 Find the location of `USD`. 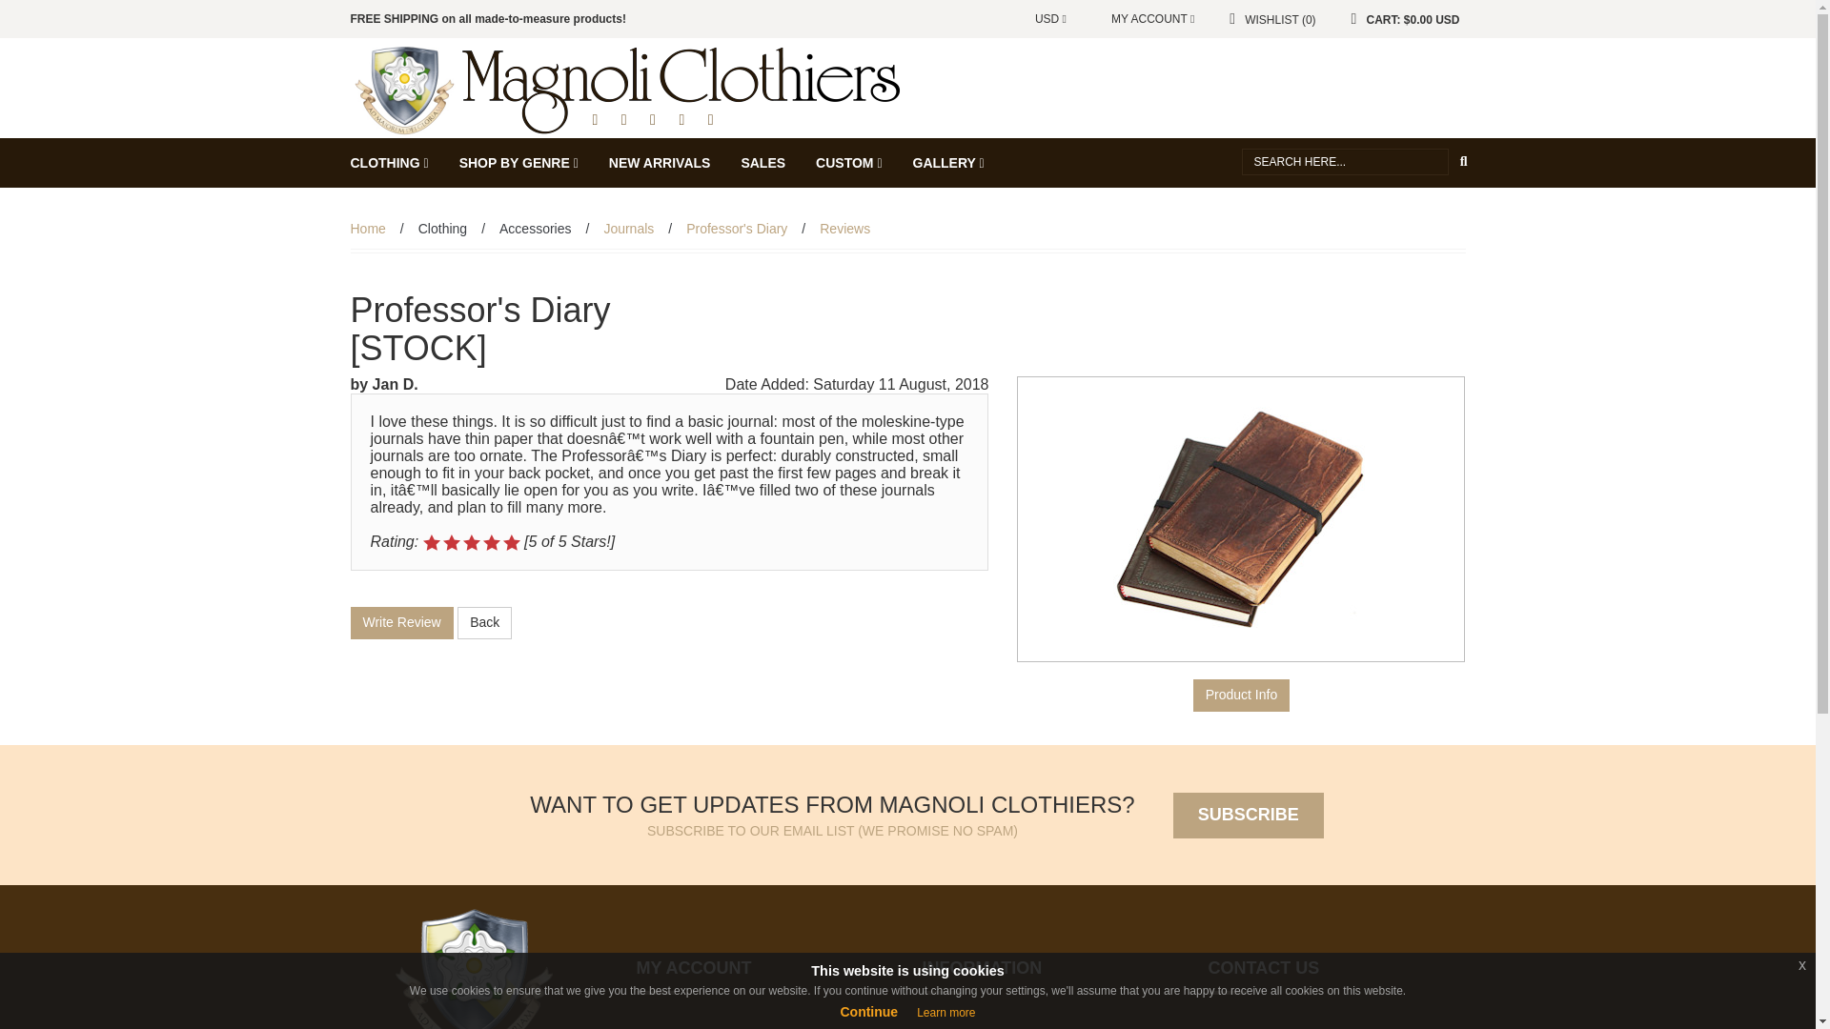

USD is located at coordinates (1050, 19).